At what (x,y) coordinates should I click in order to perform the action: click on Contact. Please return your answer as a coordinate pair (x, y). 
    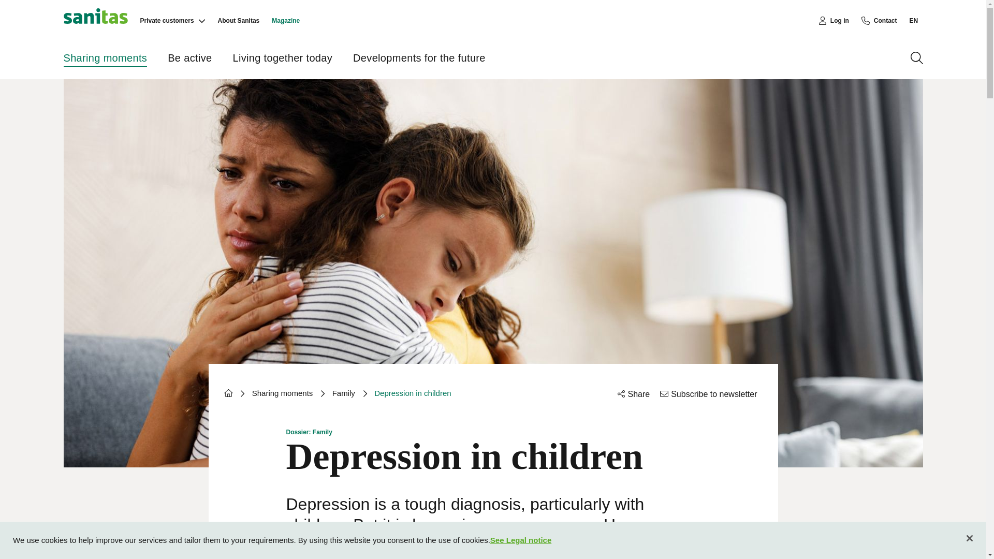
    Looking at the image, I should click on (879, 21).